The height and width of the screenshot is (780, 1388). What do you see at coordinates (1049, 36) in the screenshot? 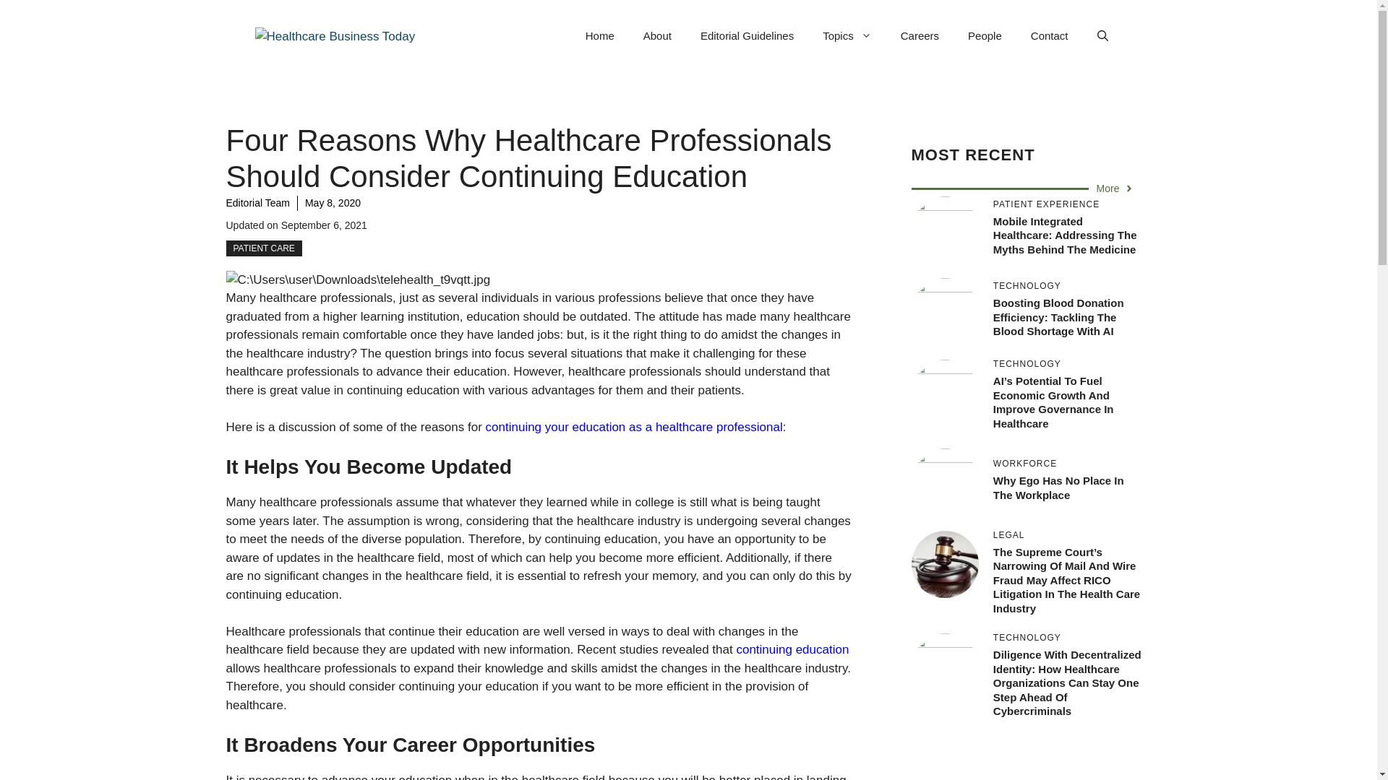
I see `Contact` at bounding box center [1049, 36].